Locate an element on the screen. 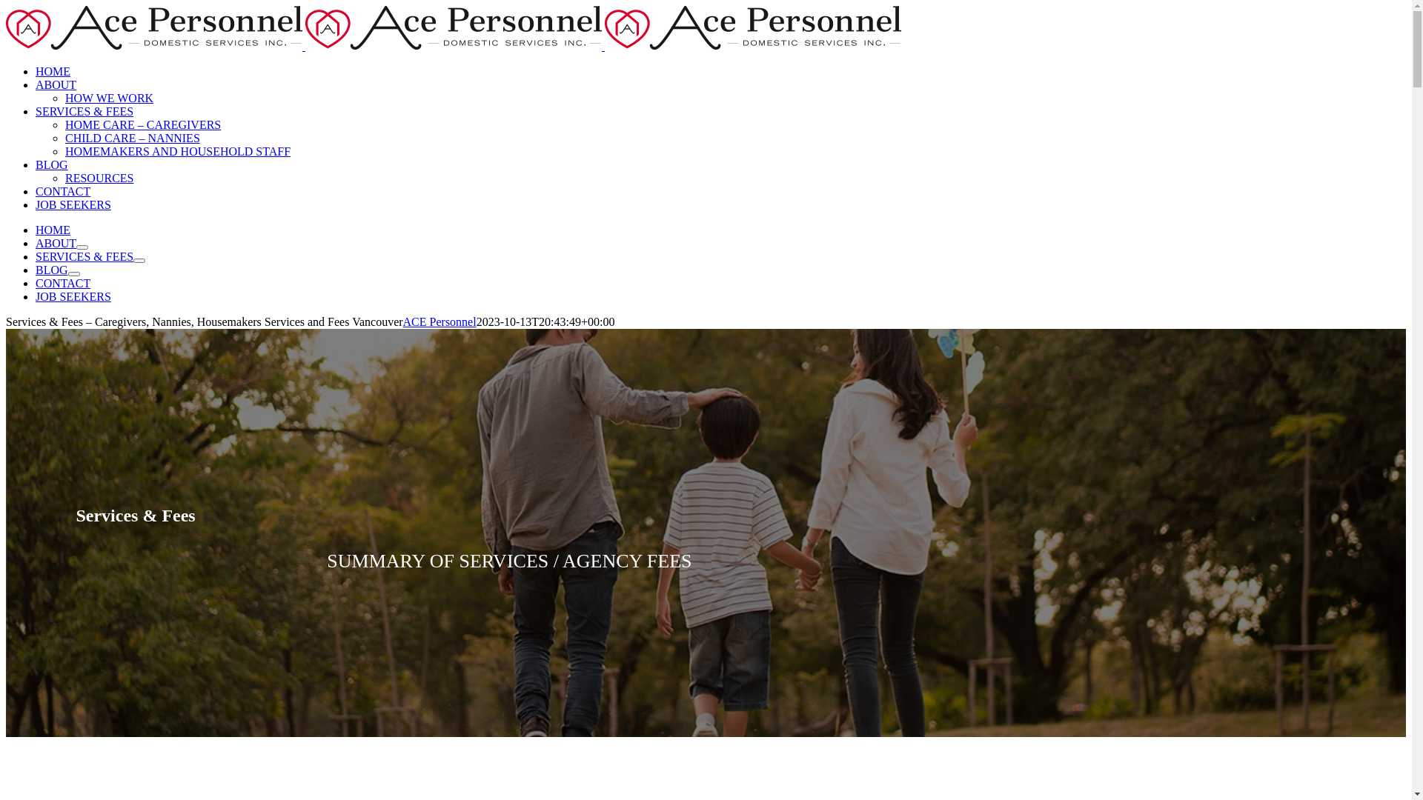 This screenshot has height=800, width=1423. HOMEMAKERS AND HOUSEHOLD STAFF is located at coordinates (178, 151).